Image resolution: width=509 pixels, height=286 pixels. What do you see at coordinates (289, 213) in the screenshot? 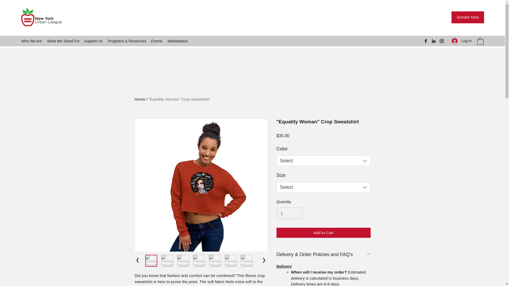
I see `1` at bounding box center [289, 213].